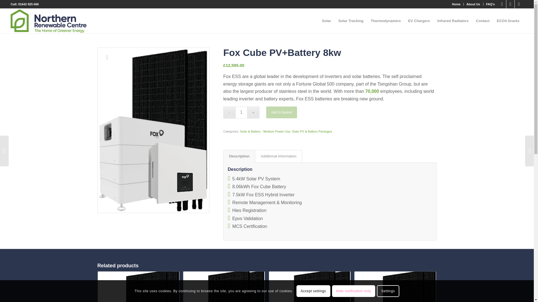 This screenshot has width=538, height=302. I want to click on Twitter, so click(510, 4).